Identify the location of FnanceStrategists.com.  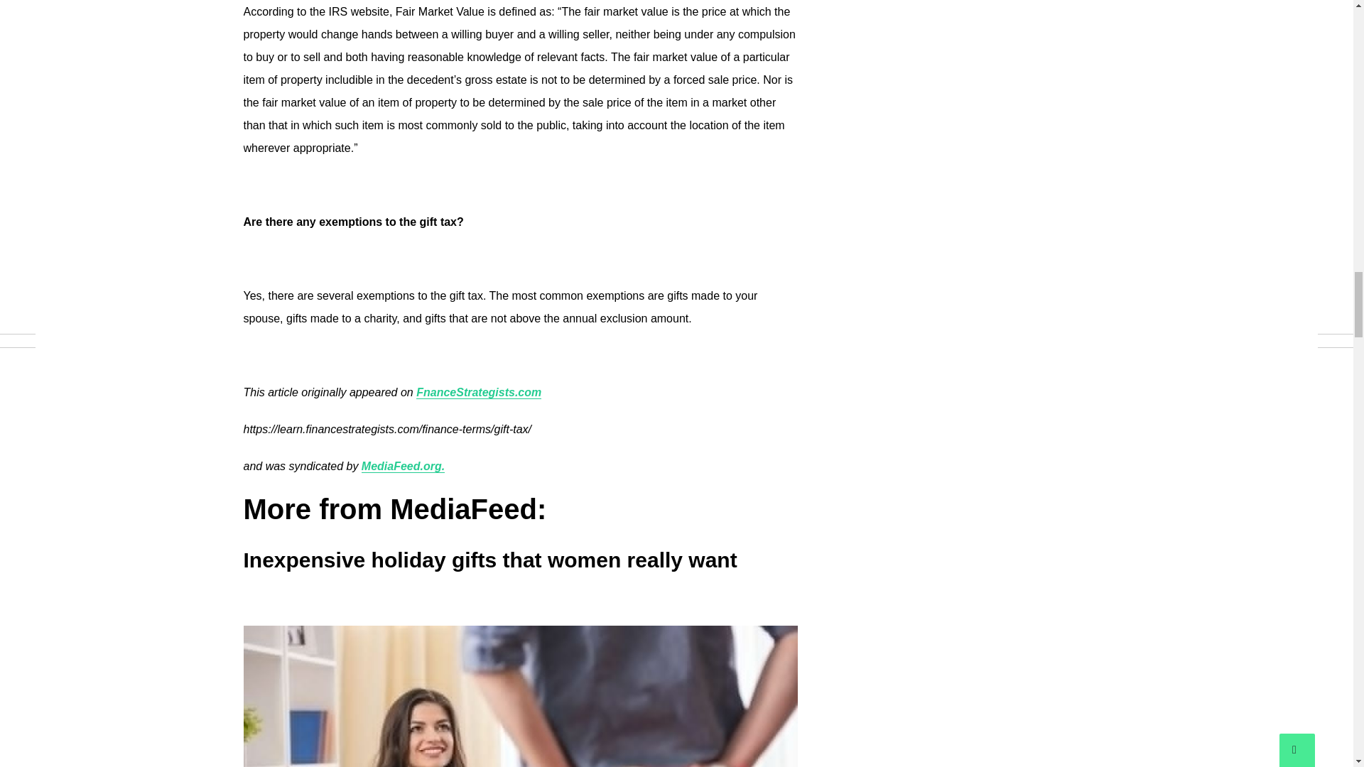
(479, 392).